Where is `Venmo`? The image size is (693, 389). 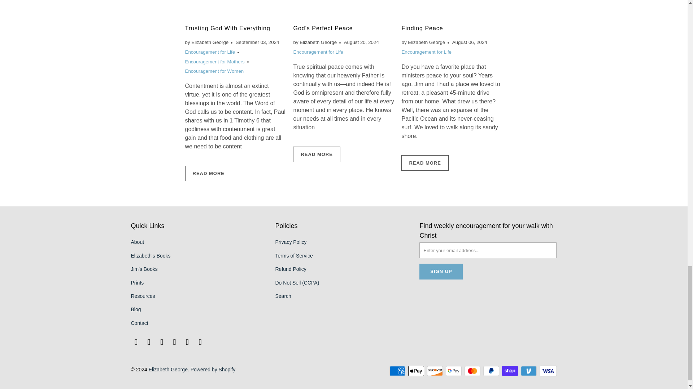
Venmo is located at coordinates (529, 371).